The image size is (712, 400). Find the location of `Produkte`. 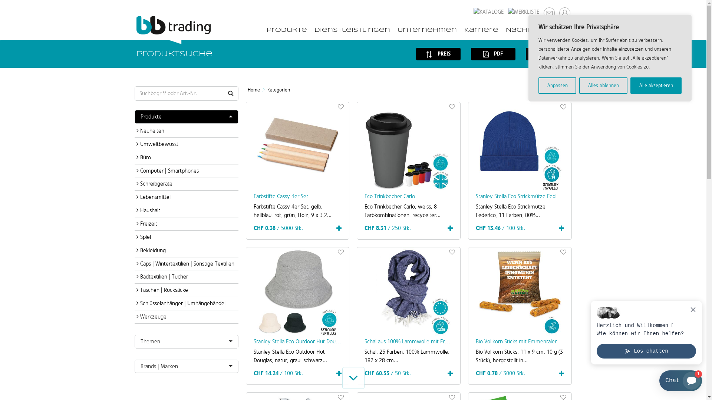

Produkte is located at coordinates (186, 117).